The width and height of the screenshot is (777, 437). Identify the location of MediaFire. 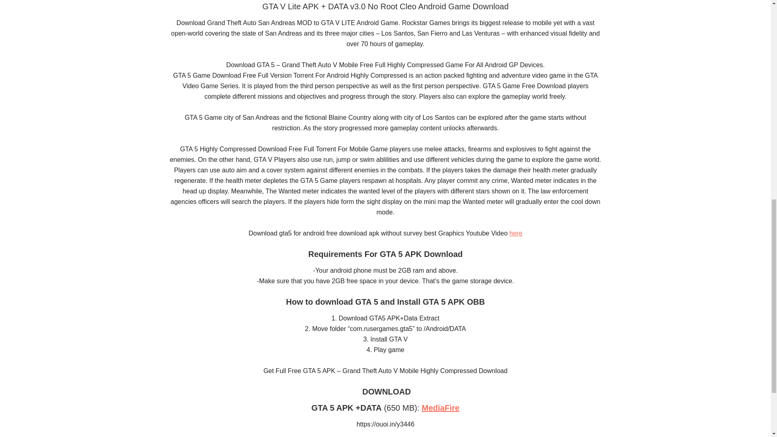
(440, 408).